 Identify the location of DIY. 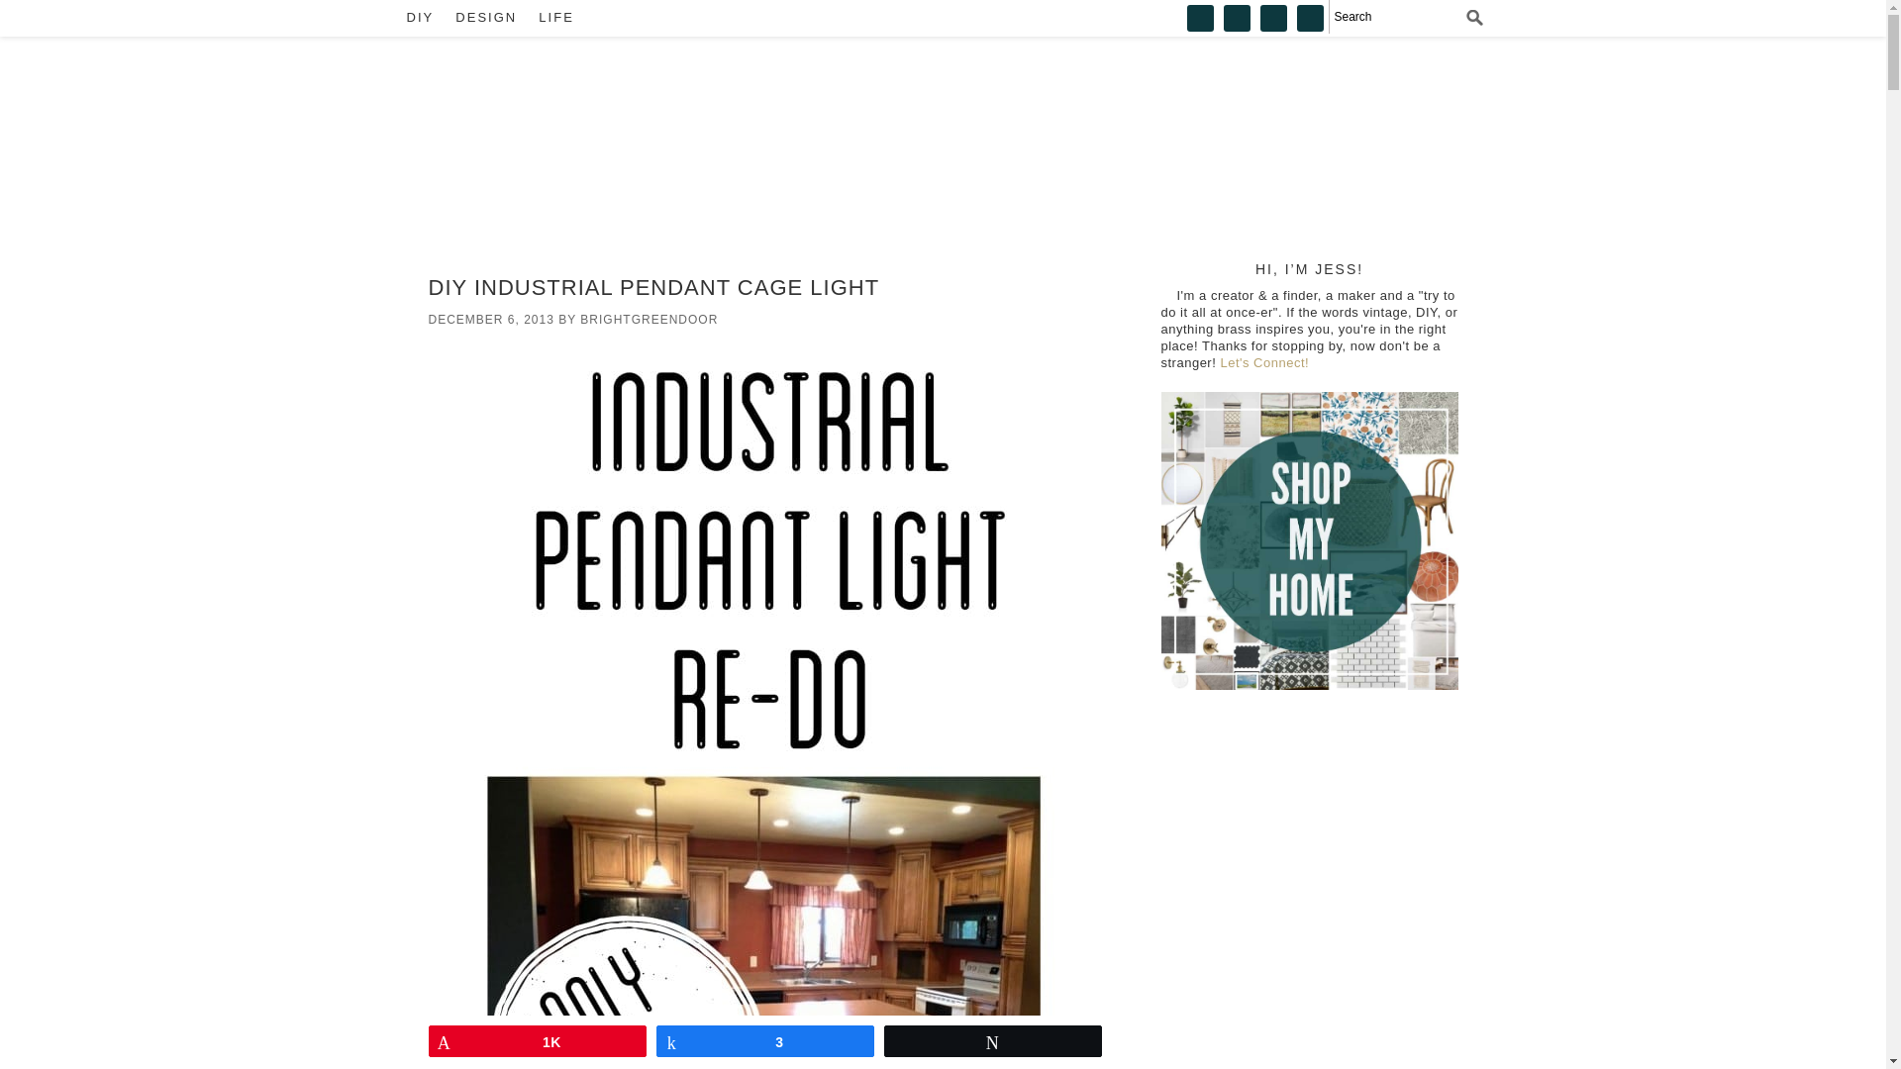
(419, 18).